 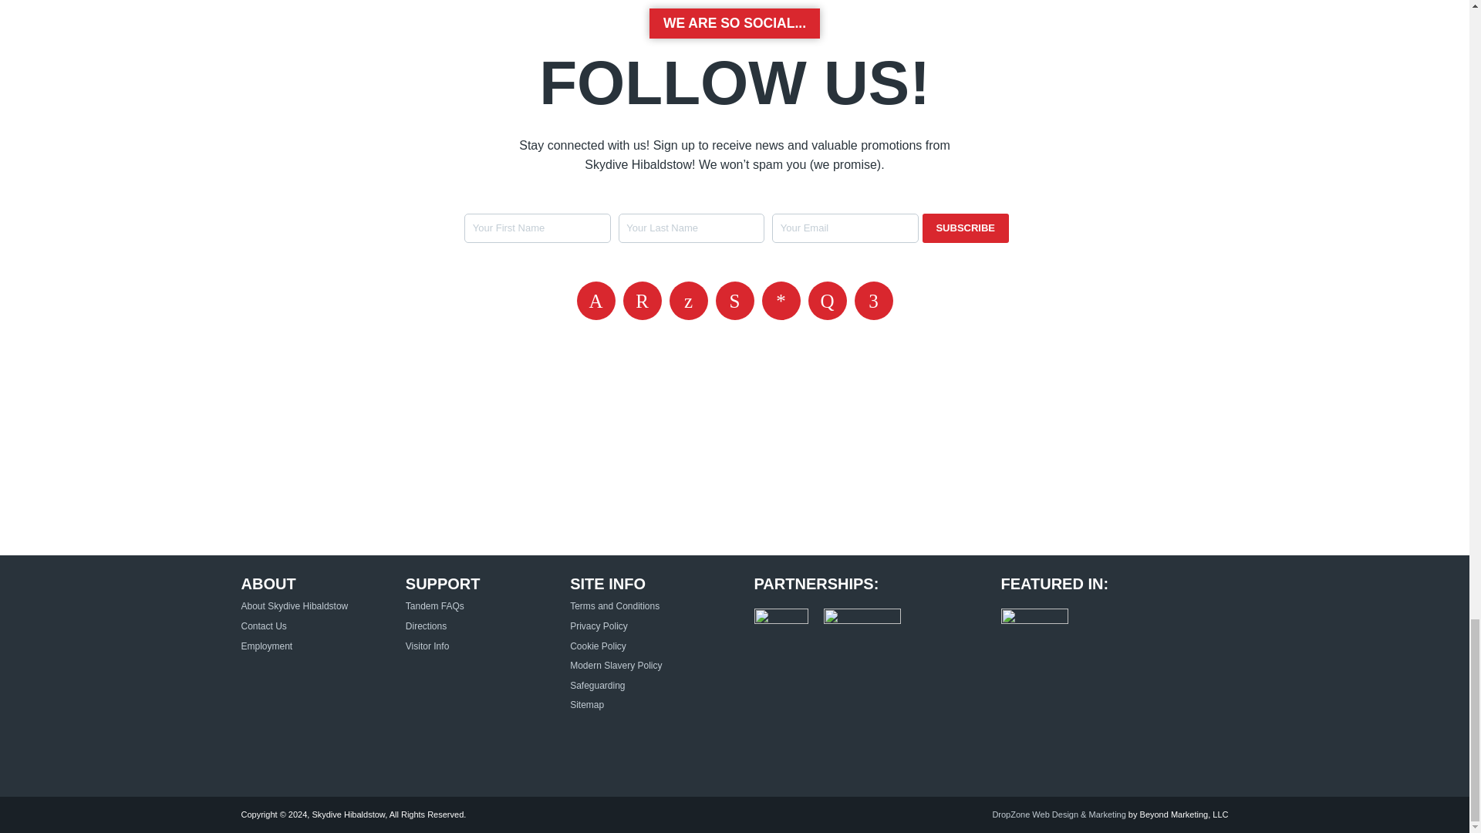 What do you see at coordinates (862, 624) in the screenshot?
I see `Sport England` at bounding box center [862, 624].